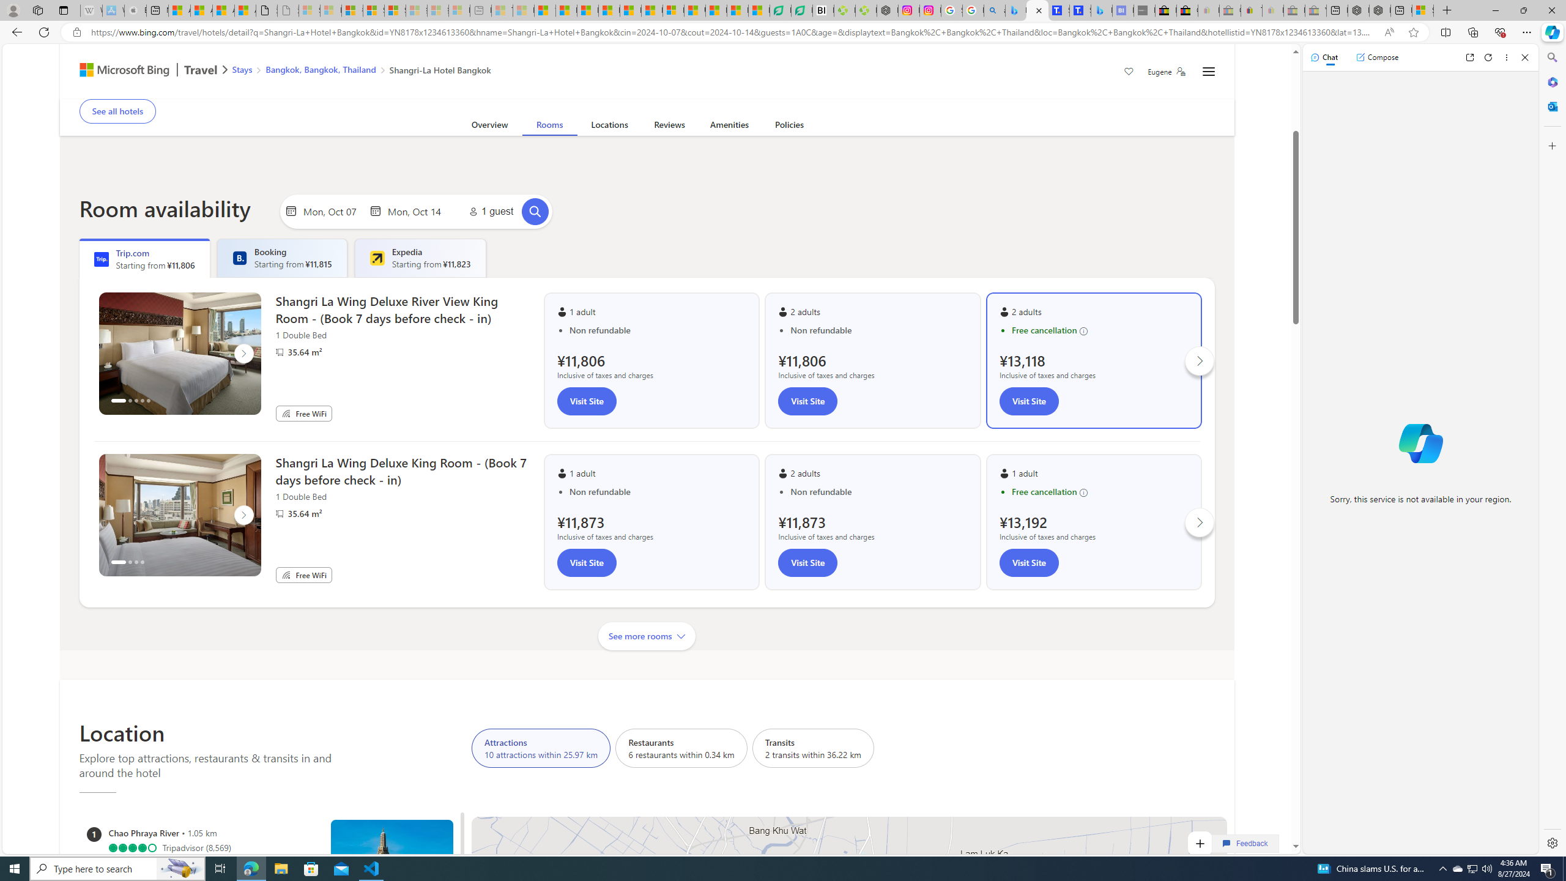 The height and width of the screenshot is (881, 1566). Describe the element at coordinates (354, 72) in the screenshot. I see `AutomationID: bread-crumb-root` at that location.